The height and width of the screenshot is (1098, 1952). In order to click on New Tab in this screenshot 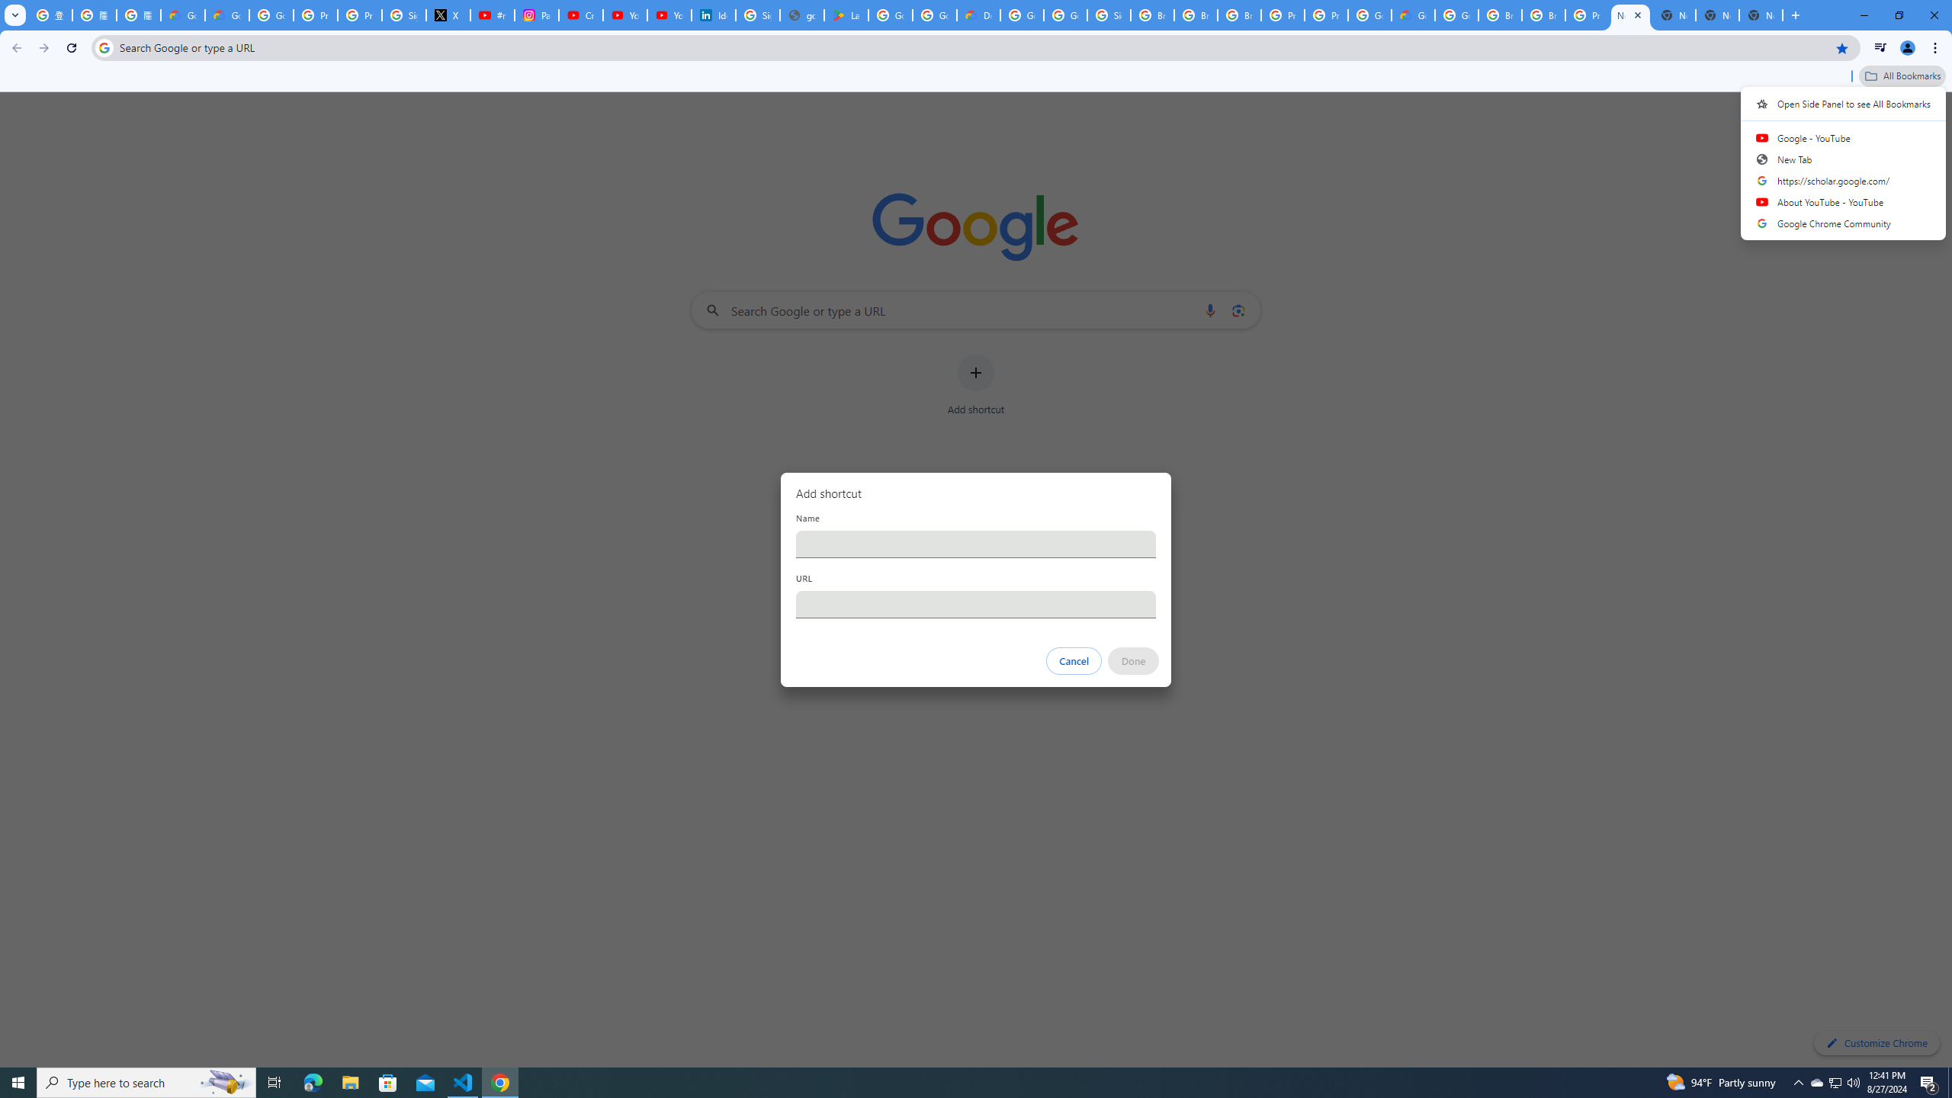, I will do `click(1761, 15)`.